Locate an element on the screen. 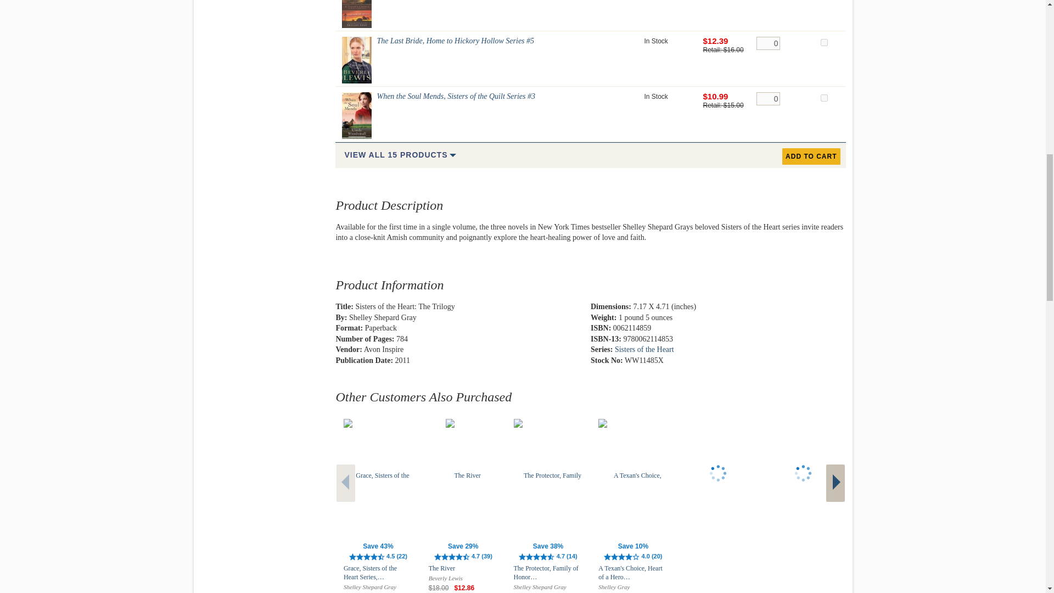  0 is located at coordinates (768, 43).